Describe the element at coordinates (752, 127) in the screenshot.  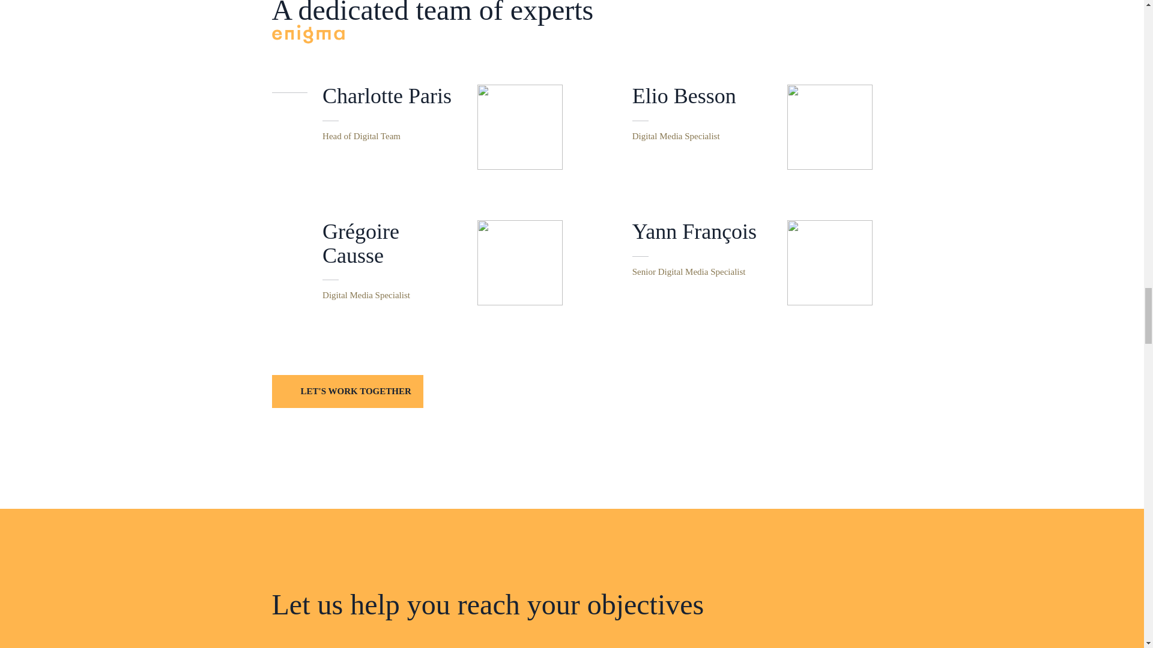
I see `LET'S WORK TOGETHER` at that location.